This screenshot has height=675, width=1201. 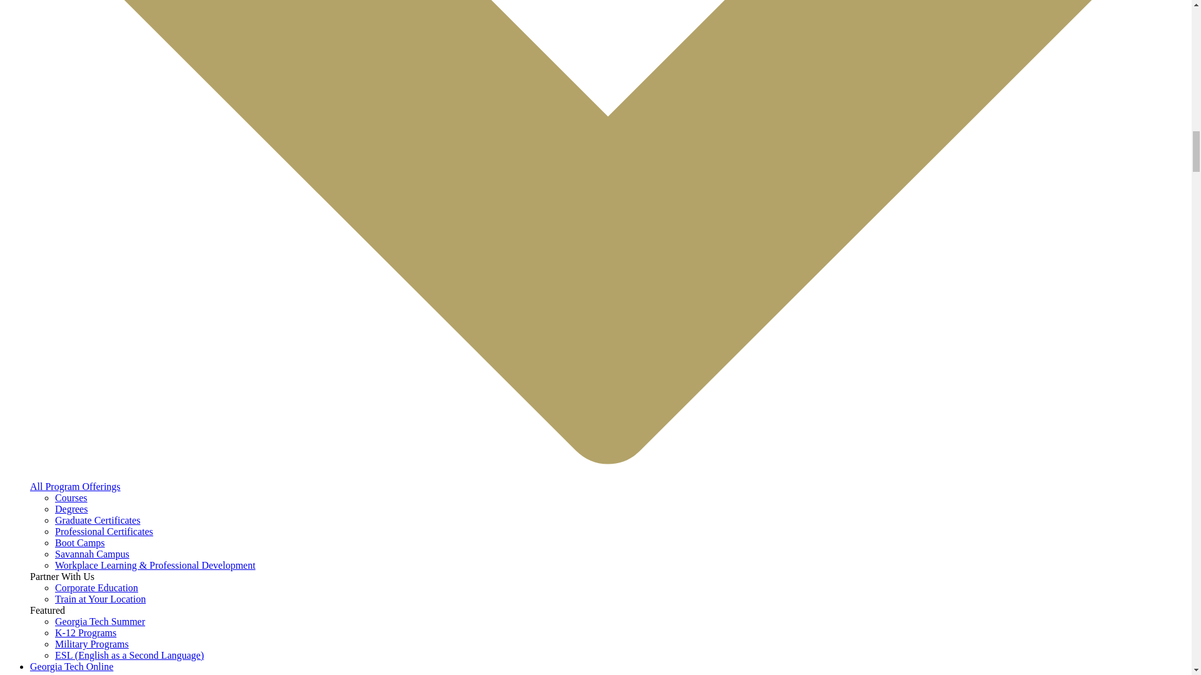 I want to click on Professional Certificates, so click(x=104, y=531).